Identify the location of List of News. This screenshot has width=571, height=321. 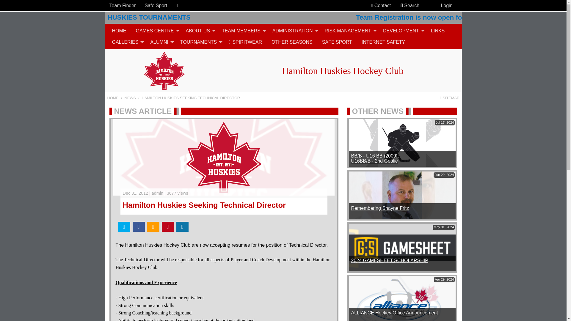
(130, 98).